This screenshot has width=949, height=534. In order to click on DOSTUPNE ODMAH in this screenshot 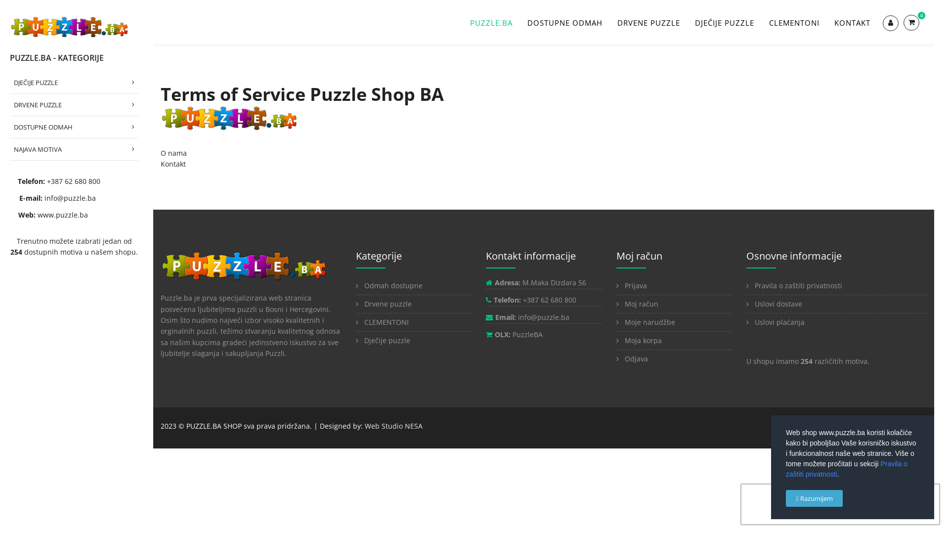, I will do `click(565, 23)`.